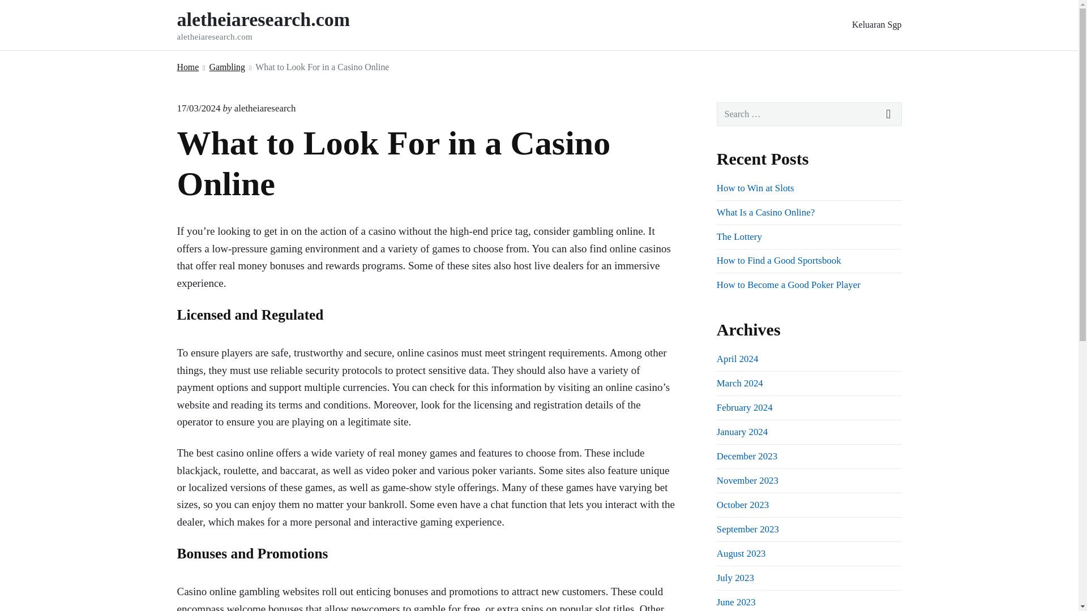  What do you see at coordinates (741, 553) in the screenshot?
I see `August 2023` at bounding box center [741, 553].